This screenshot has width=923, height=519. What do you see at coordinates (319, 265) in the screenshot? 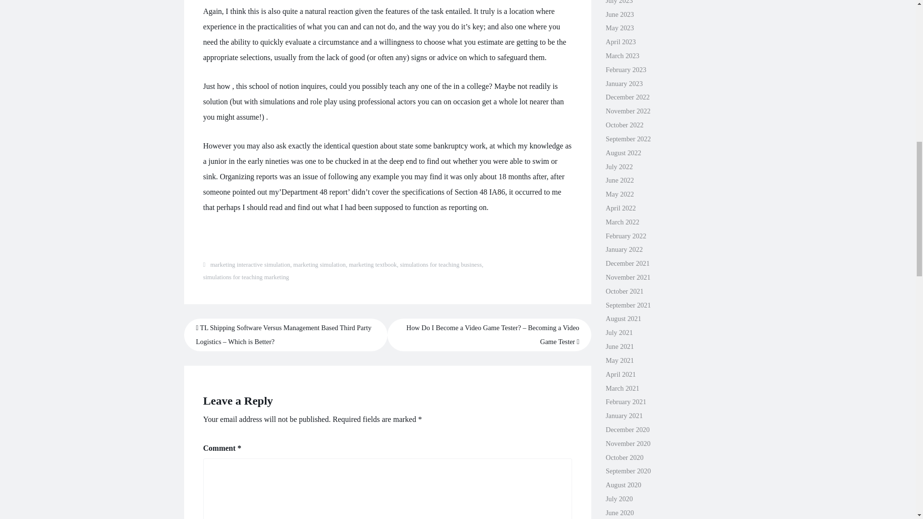
I see `marketing simulation` at bounding box center [319, 265].